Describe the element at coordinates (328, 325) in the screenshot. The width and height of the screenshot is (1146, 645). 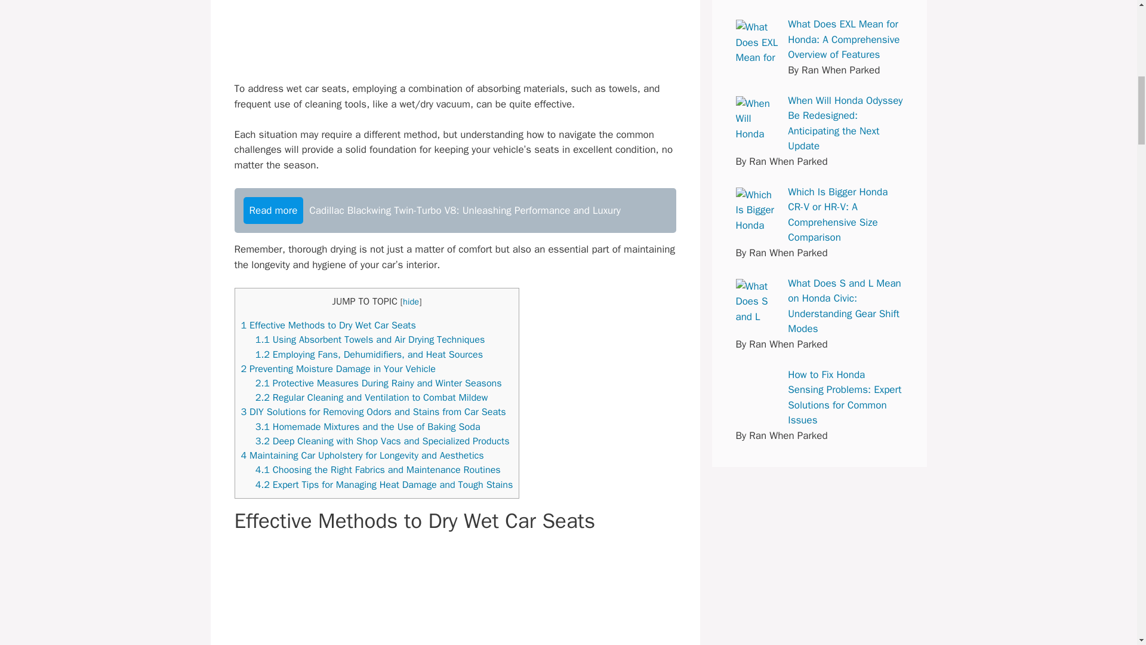
I see `1 Effective Methods to Dry Wet Car Seats` at that location.